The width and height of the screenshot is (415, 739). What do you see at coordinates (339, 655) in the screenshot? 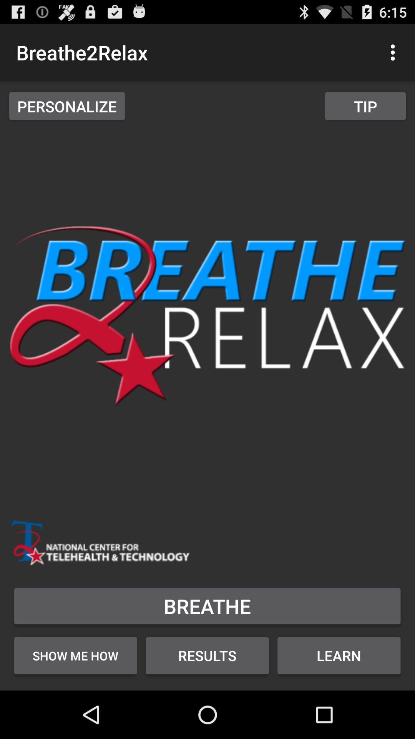
I see `tap the button below the breathe` at bounding box center [339, 655].